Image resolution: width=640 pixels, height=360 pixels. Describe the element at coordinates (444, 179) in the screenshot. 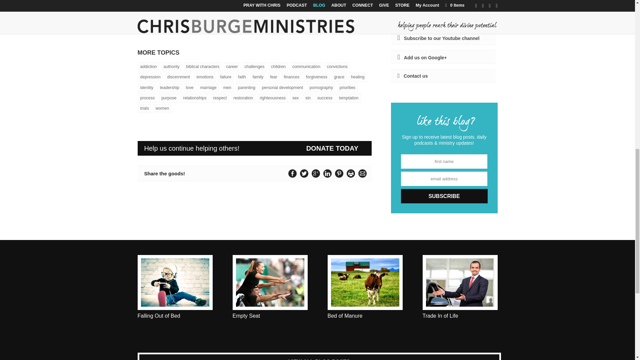

I see `Email Address` at that location.